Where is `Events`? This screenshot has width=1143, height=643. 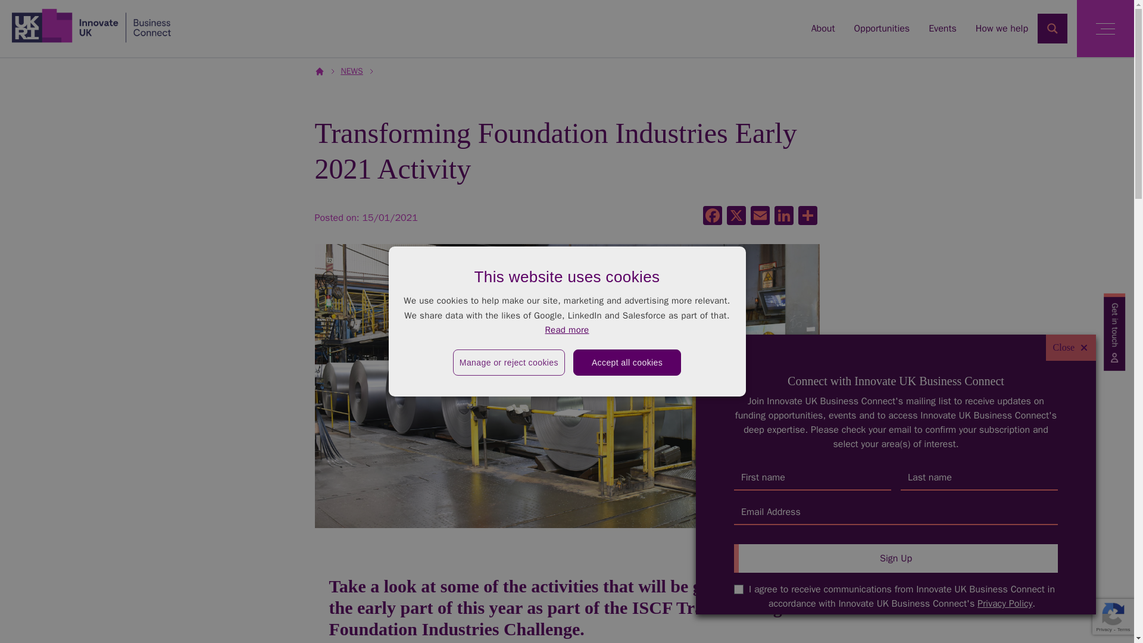 Events is located at coordinates (942, 29).